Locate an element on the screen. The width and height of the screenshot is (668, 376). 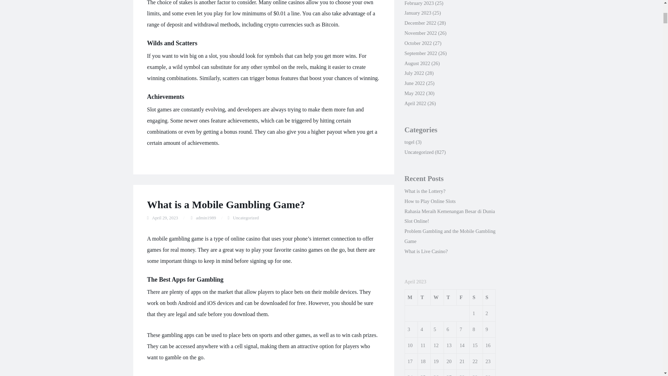
Thursday is located at coordinates (450, 297).